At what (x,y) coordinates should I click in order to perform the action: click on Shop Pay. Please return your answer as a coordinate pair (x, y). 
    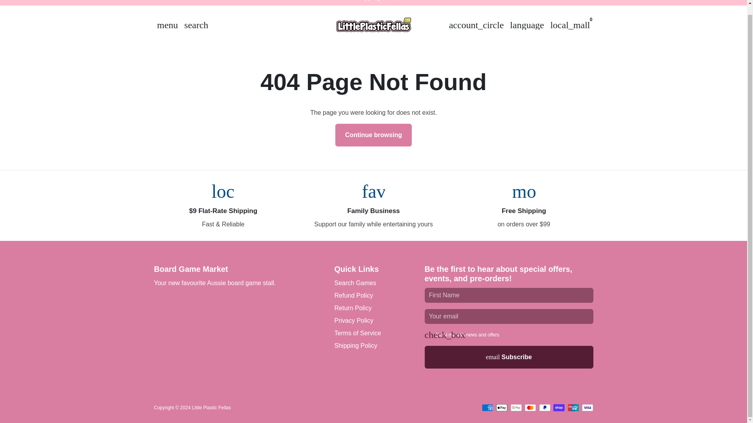
    Looking at the image, I should click on (559, 407).